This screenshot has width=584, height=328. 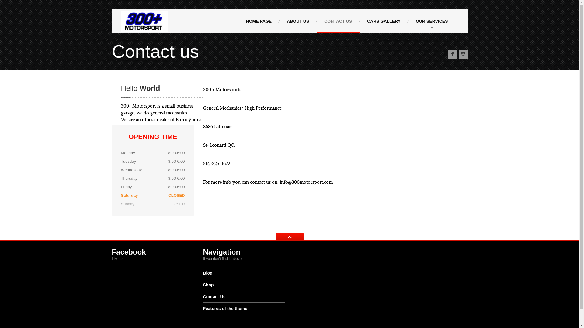 I want to click on CARS GALLERY, so click(x=384, y=21).